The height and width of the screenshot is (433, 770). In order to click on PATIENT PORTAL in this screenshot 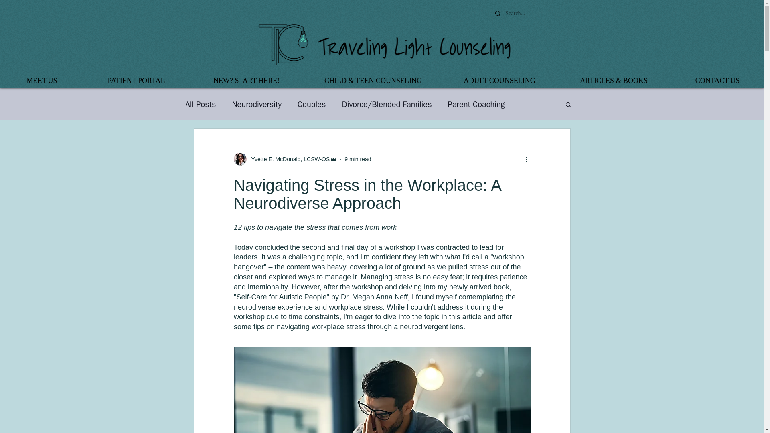, I will do `click(136, 81)`.